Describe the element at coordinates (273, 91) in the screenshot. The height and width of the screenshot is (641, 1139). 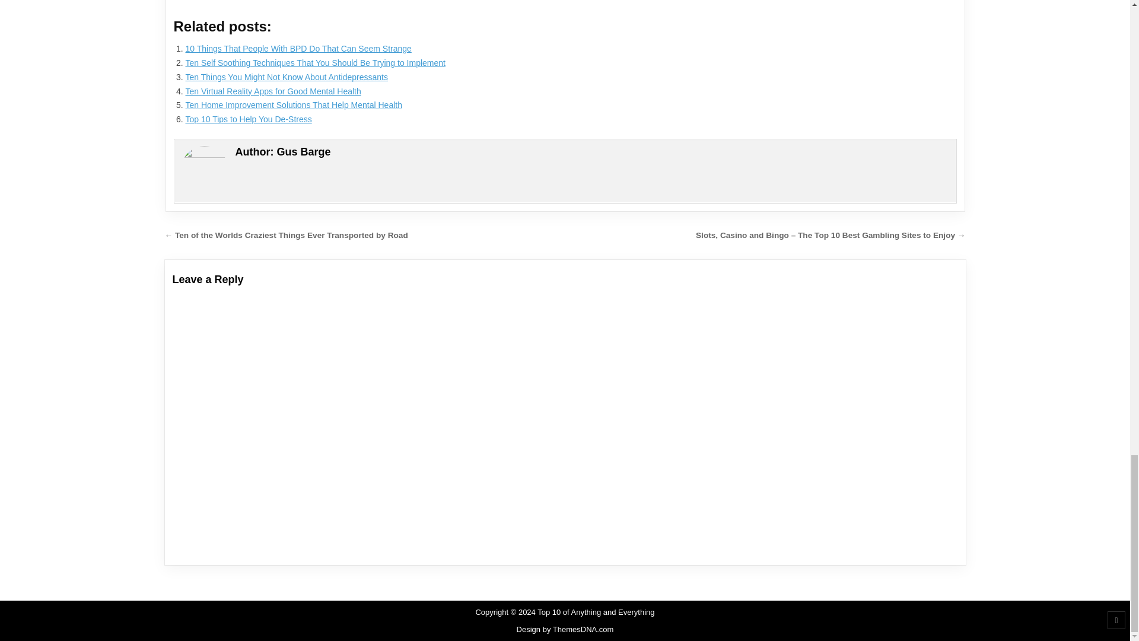
I see `Ten Virtual Reality Apps for Good Mental Health` at that location.